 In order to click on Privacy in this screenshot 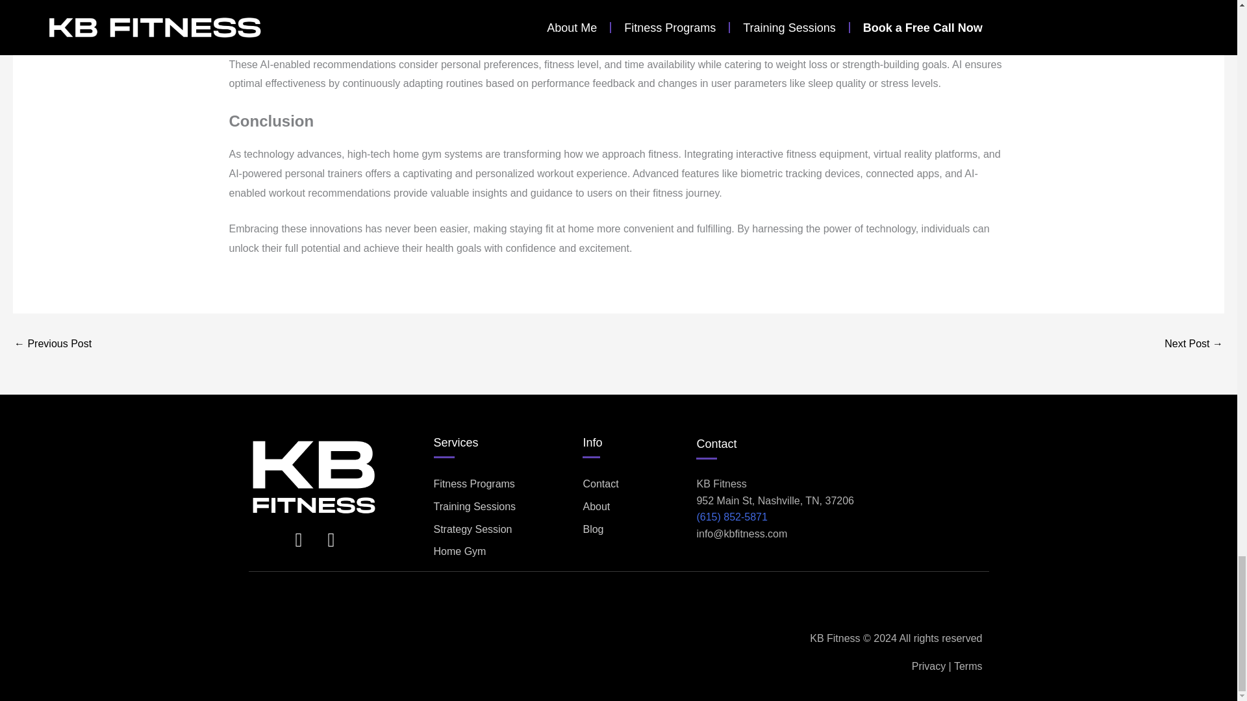, I will do `click(928, 666)`.